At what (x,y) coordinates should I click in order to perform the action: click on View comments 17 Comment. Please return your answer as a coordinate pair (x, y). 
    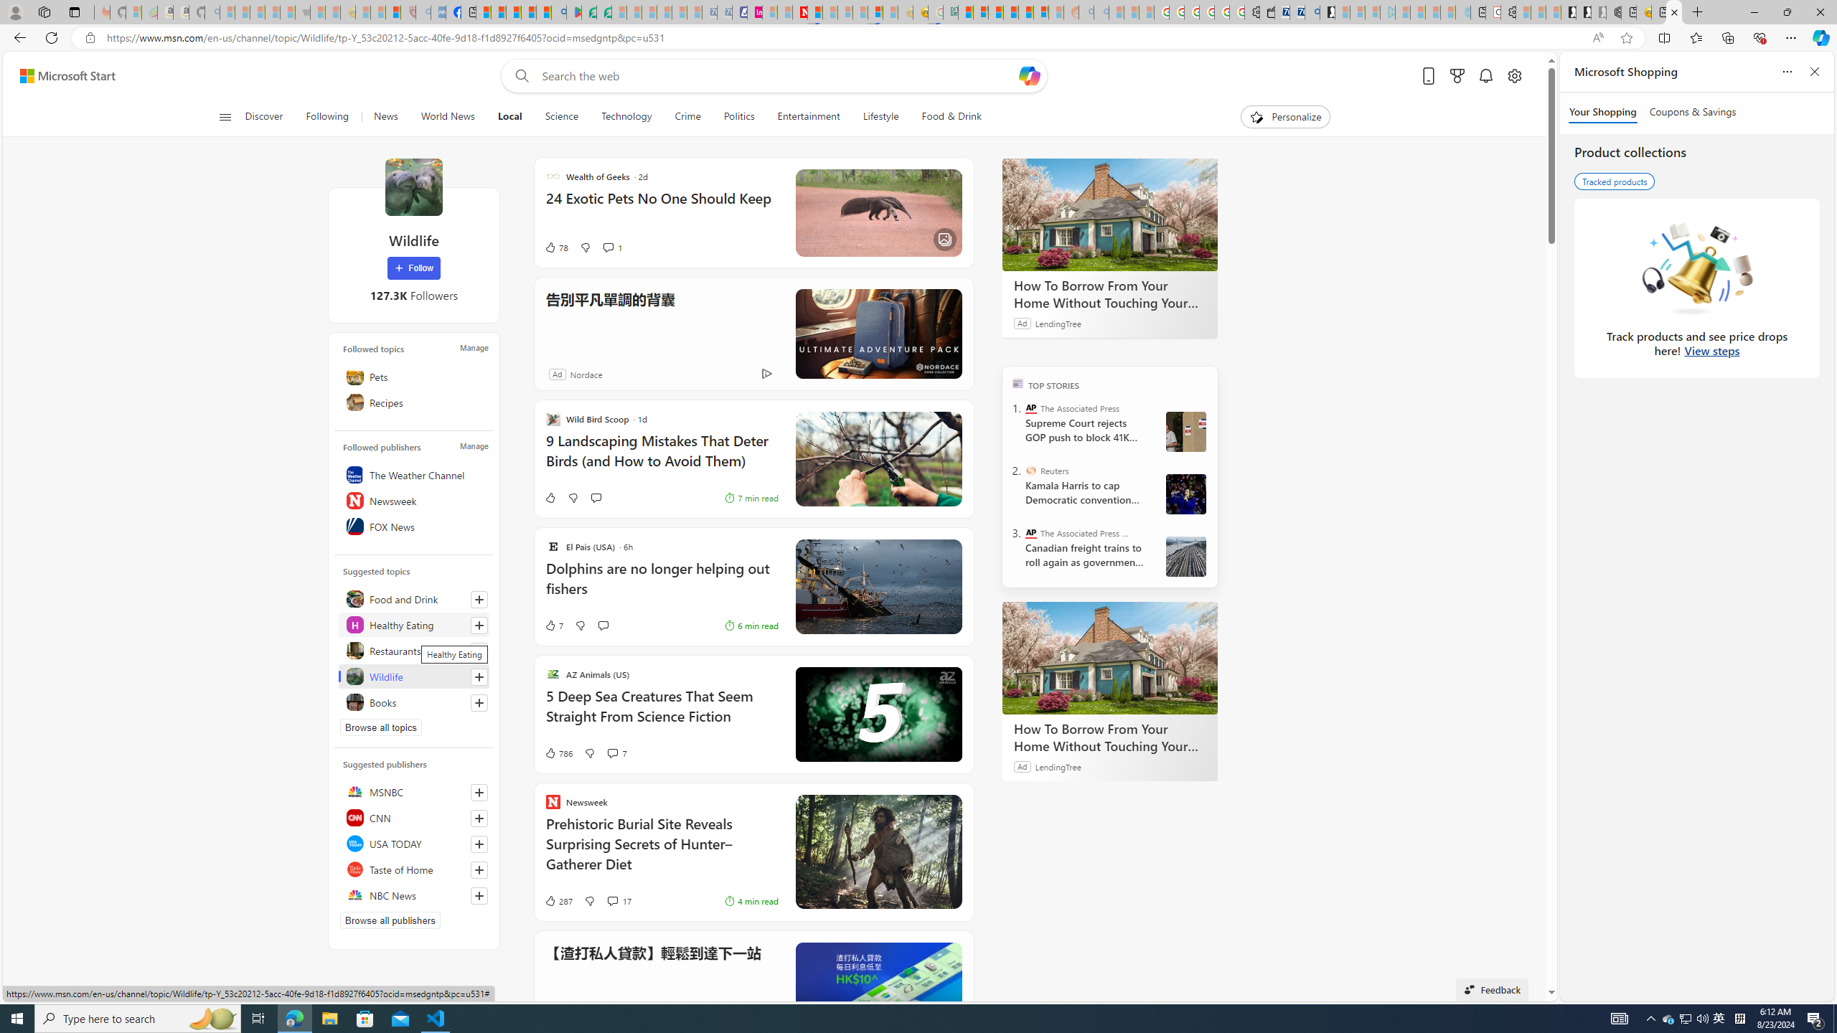
    Looking at the image, I should click on (612, 901).